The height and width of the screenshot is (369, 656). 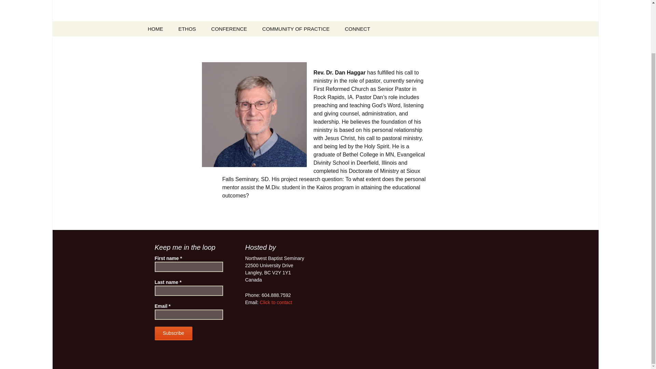 I want to click on CBTE COMMUNITY OF PRACTICE LEAD TEAM, so click(x=290, y=49).